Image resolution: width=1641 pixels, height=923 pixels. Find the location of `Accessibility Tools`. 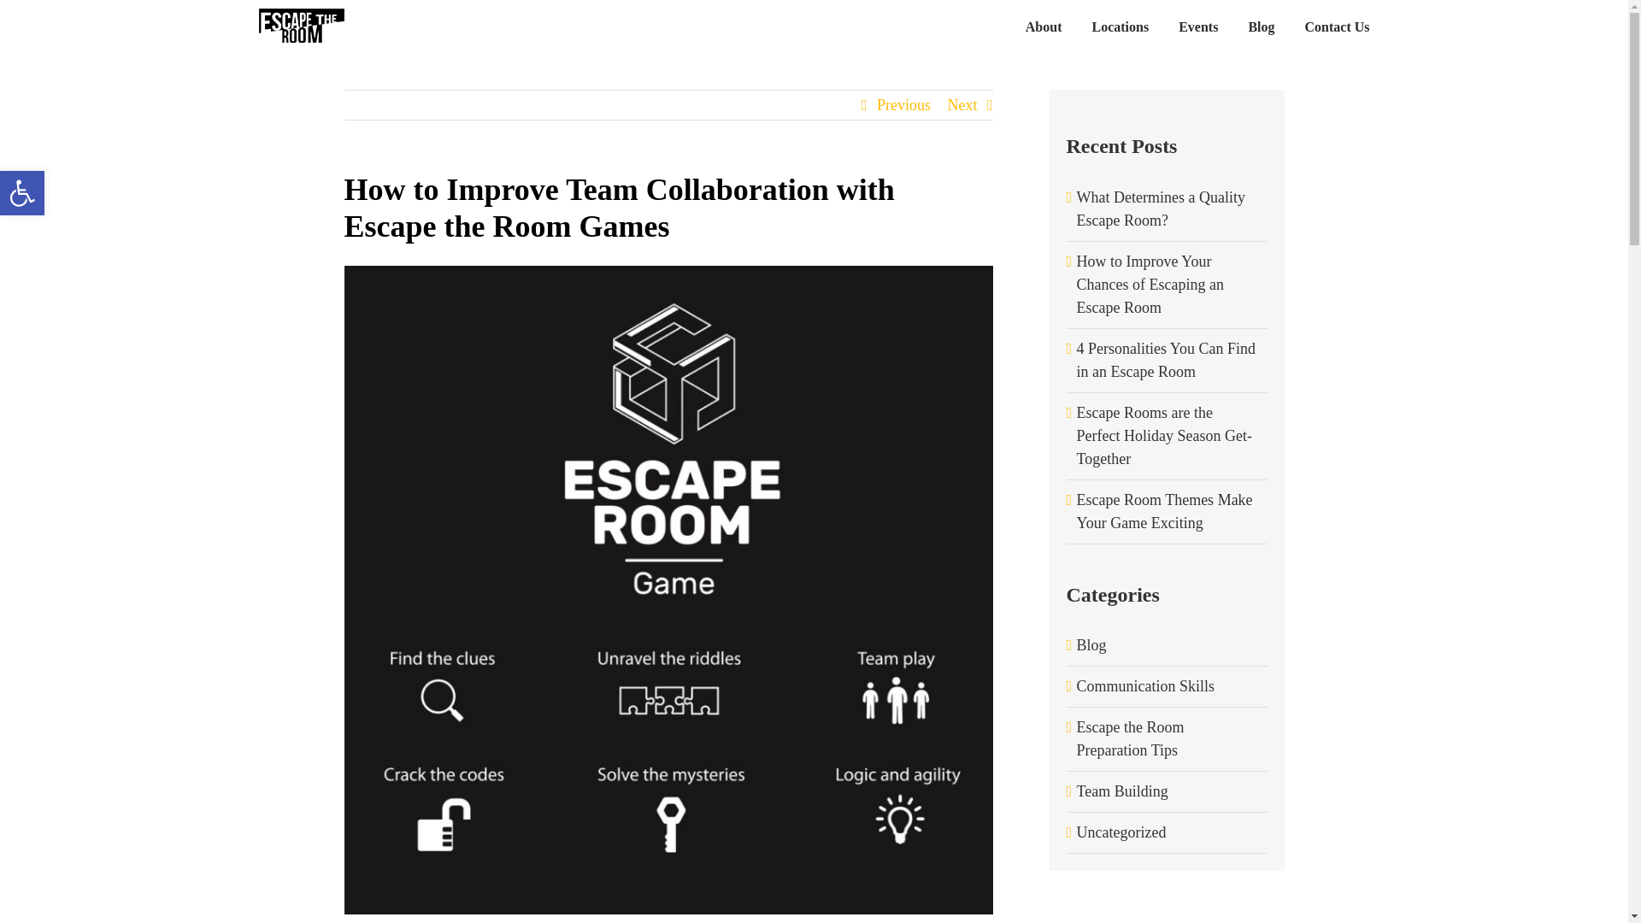

Accessibility Tools is located at coordinates (22, 192).